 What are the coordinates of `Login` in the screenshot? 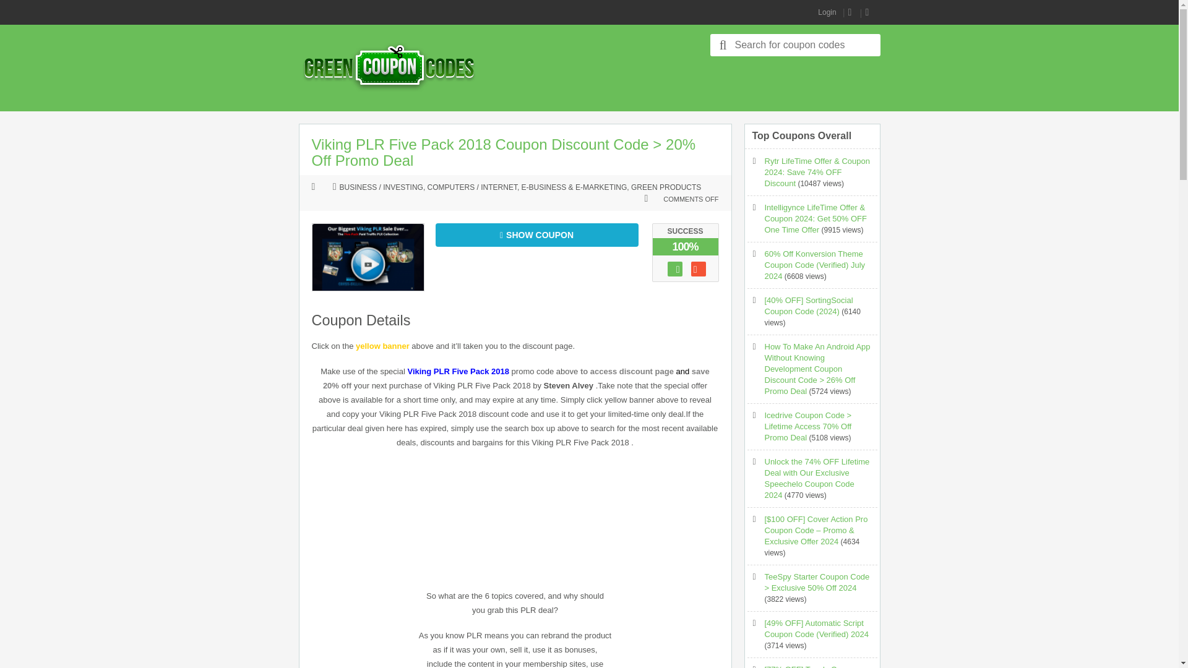 It's located at (827, 12).